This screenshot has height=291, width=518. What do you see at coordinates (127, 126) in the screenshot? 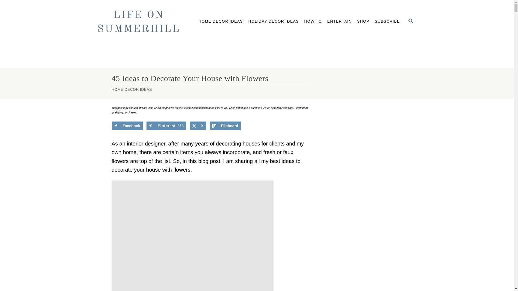
I see `Share on Facebook` at bounding box center [127, 126].